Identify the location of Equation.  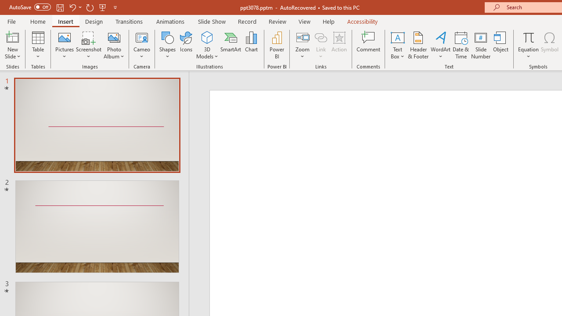
(529, 45).